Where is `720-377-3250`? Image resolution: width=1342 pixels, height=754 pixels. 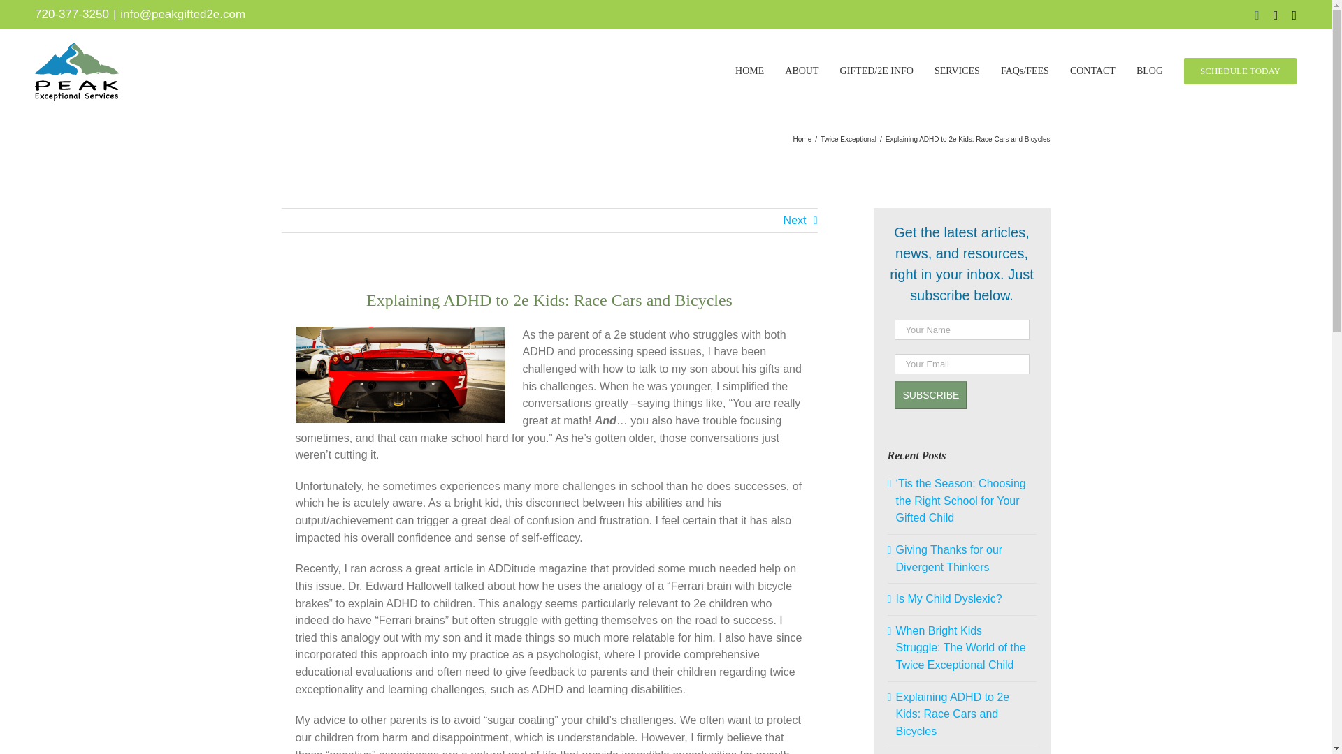
720-377-3250 is located at coordinates (71, 13).